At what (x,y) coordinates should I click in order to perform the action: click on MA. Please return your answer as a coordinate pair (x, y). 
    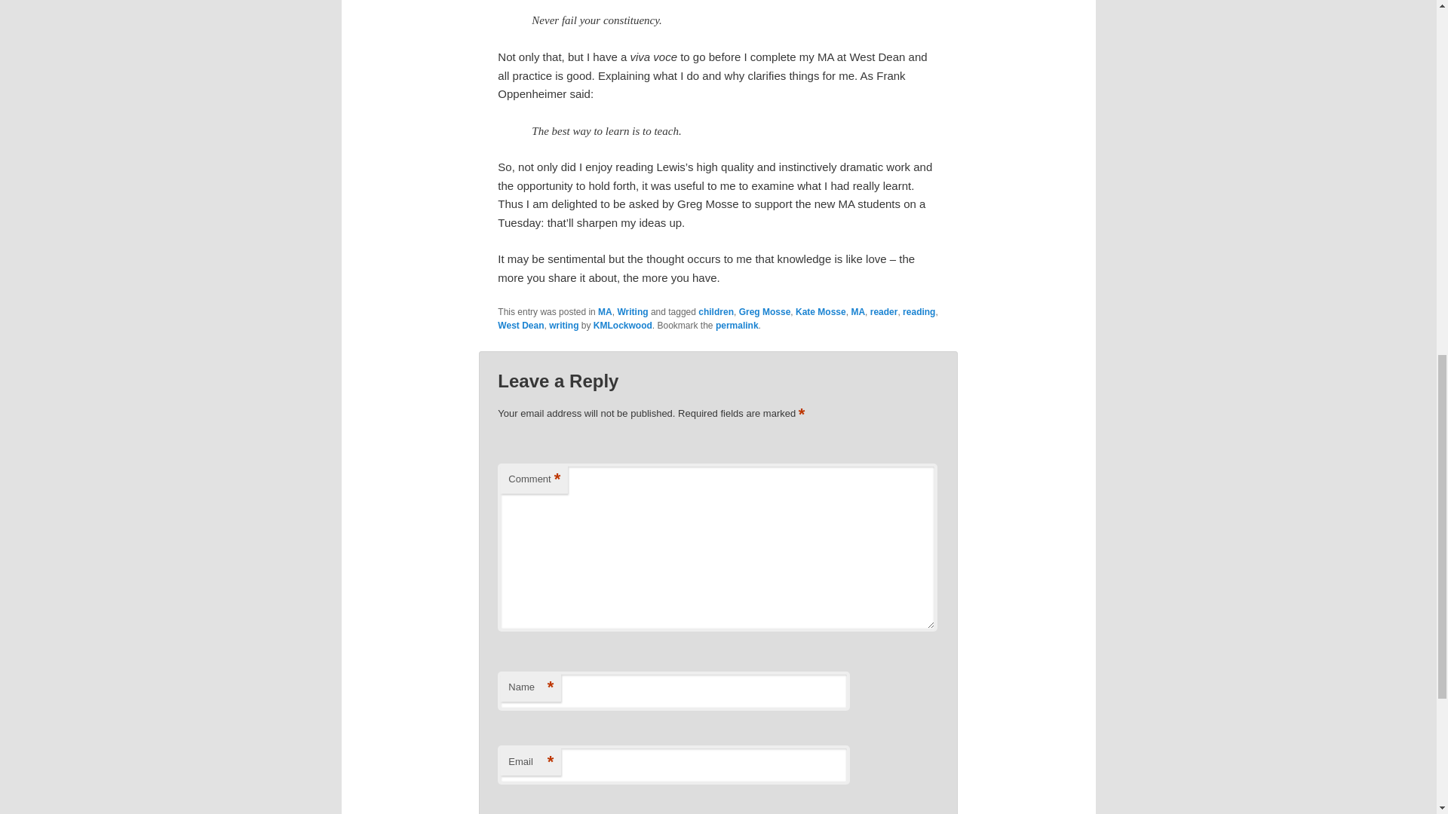
    Looking at the image, I should click on (605, 312).